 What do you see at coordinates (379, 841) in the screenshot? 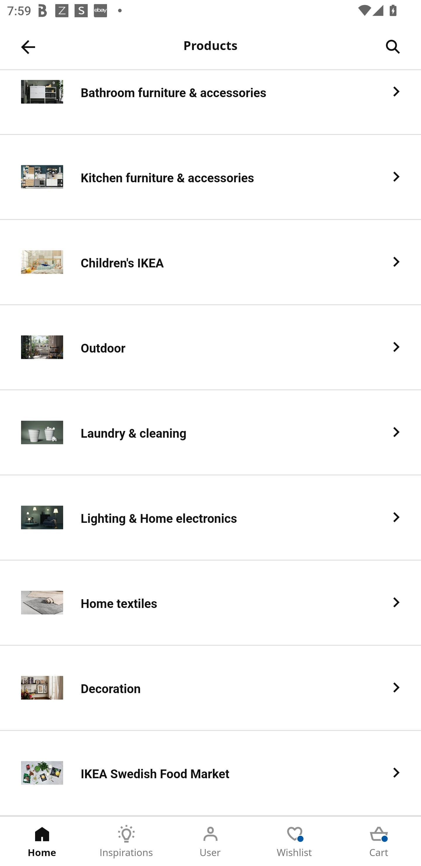
I see `Cart
Tab 5 of 5` at bounding box center [379, 841].